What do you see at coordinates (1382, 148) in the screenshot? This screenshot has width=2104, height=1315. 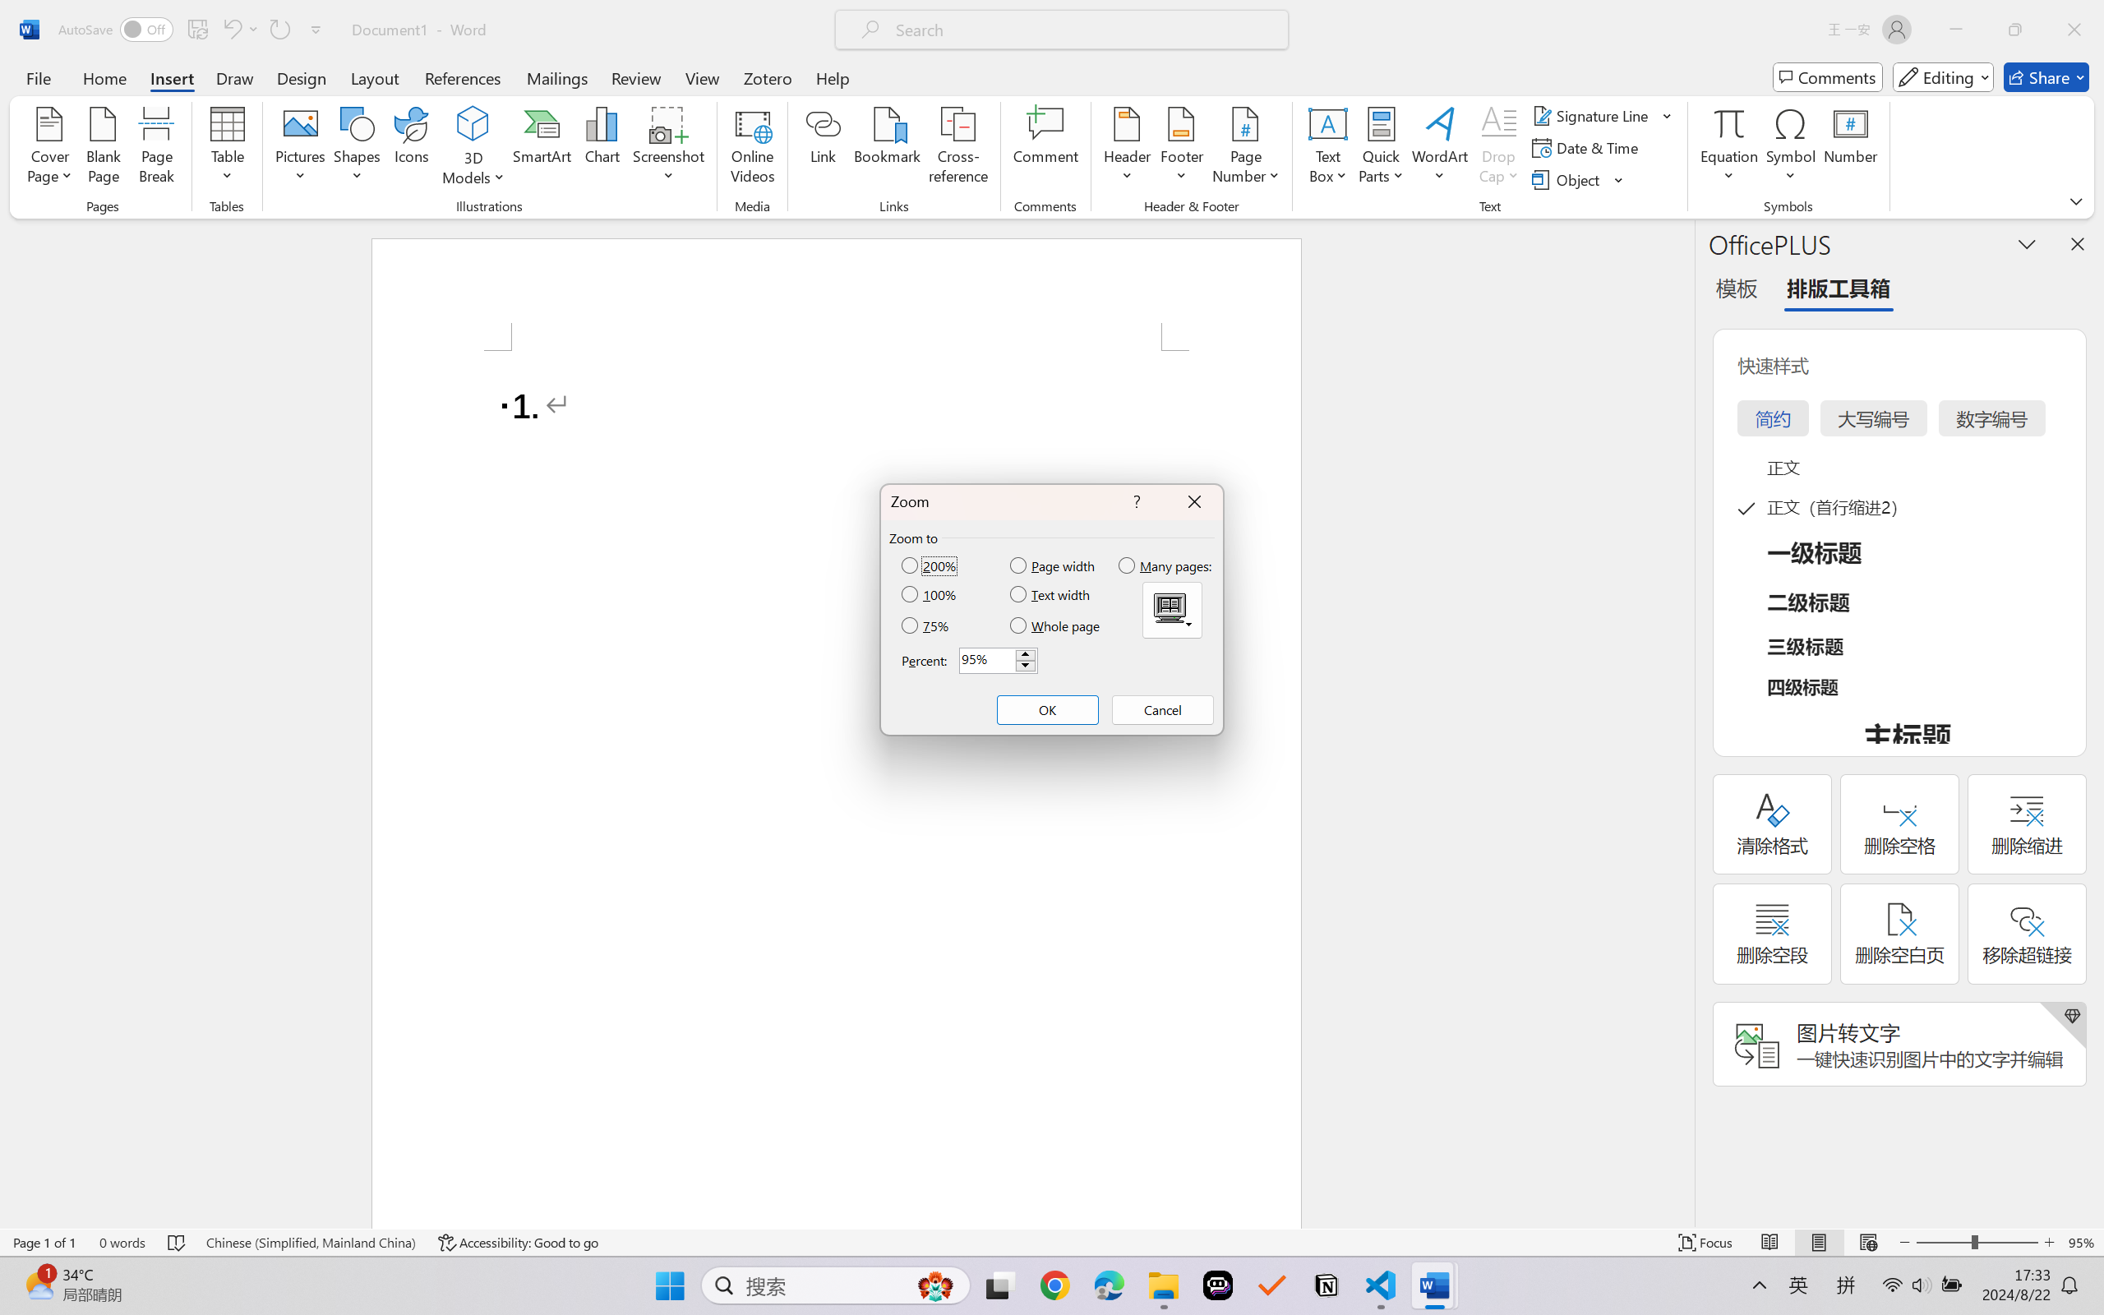 I see `Quick Parts` at bounding box center [1382, 148].